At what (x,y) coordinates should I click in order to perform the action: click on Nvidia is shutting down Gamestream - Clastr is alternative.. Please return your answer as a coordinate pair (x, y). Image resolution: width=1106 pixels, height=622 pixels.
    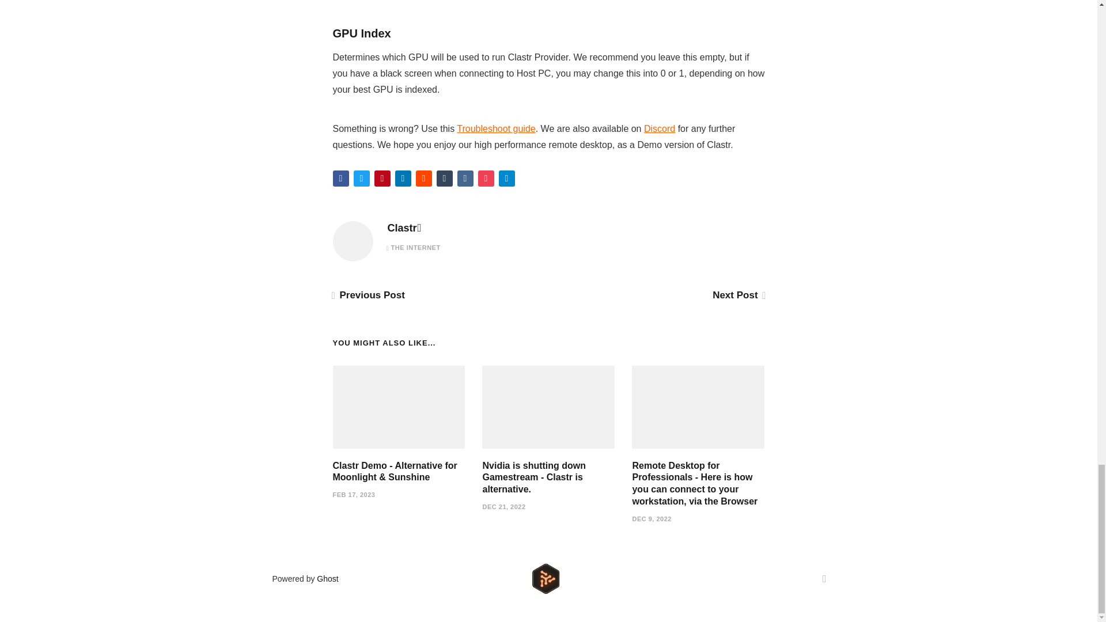
    Looking at the image, I should click on (534, 477).